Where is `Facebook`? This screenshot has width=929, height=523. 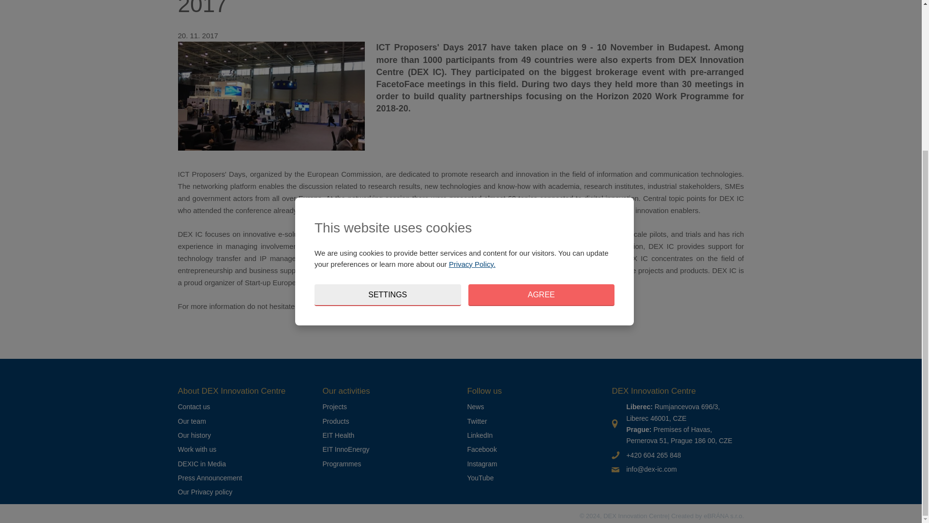
Facebook is located at coordinates (481, 449).